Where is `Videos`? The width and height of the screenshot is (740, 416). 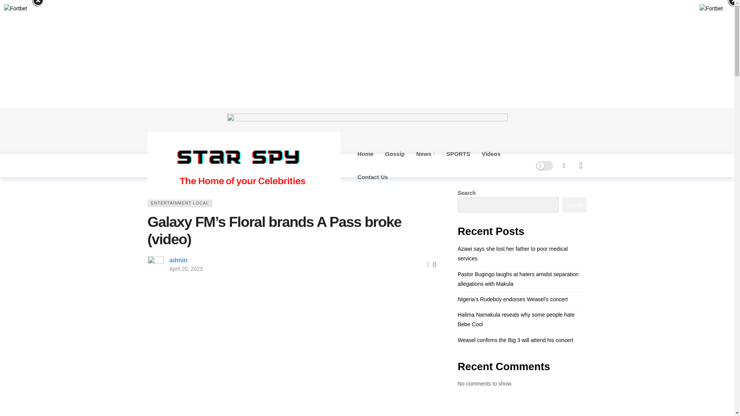
Videos is located at coordinates (491, 154).